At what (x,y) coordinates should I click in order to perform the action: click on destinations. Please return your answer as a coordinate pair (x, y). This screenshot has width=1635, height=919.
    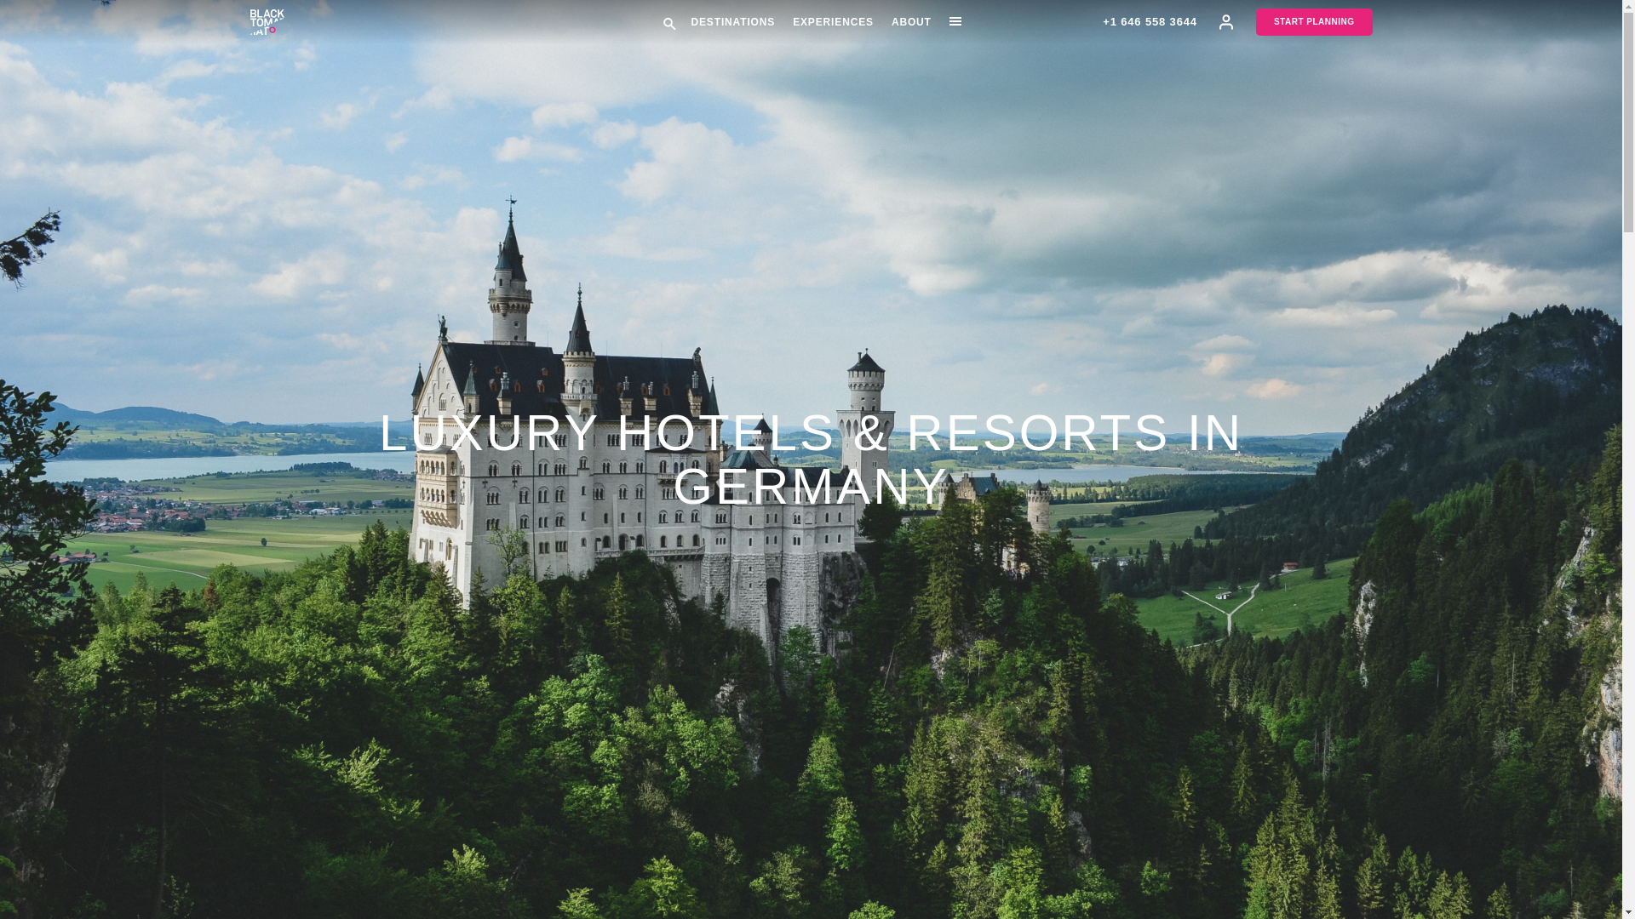
    Looking at the image, I should click on (732, 22).